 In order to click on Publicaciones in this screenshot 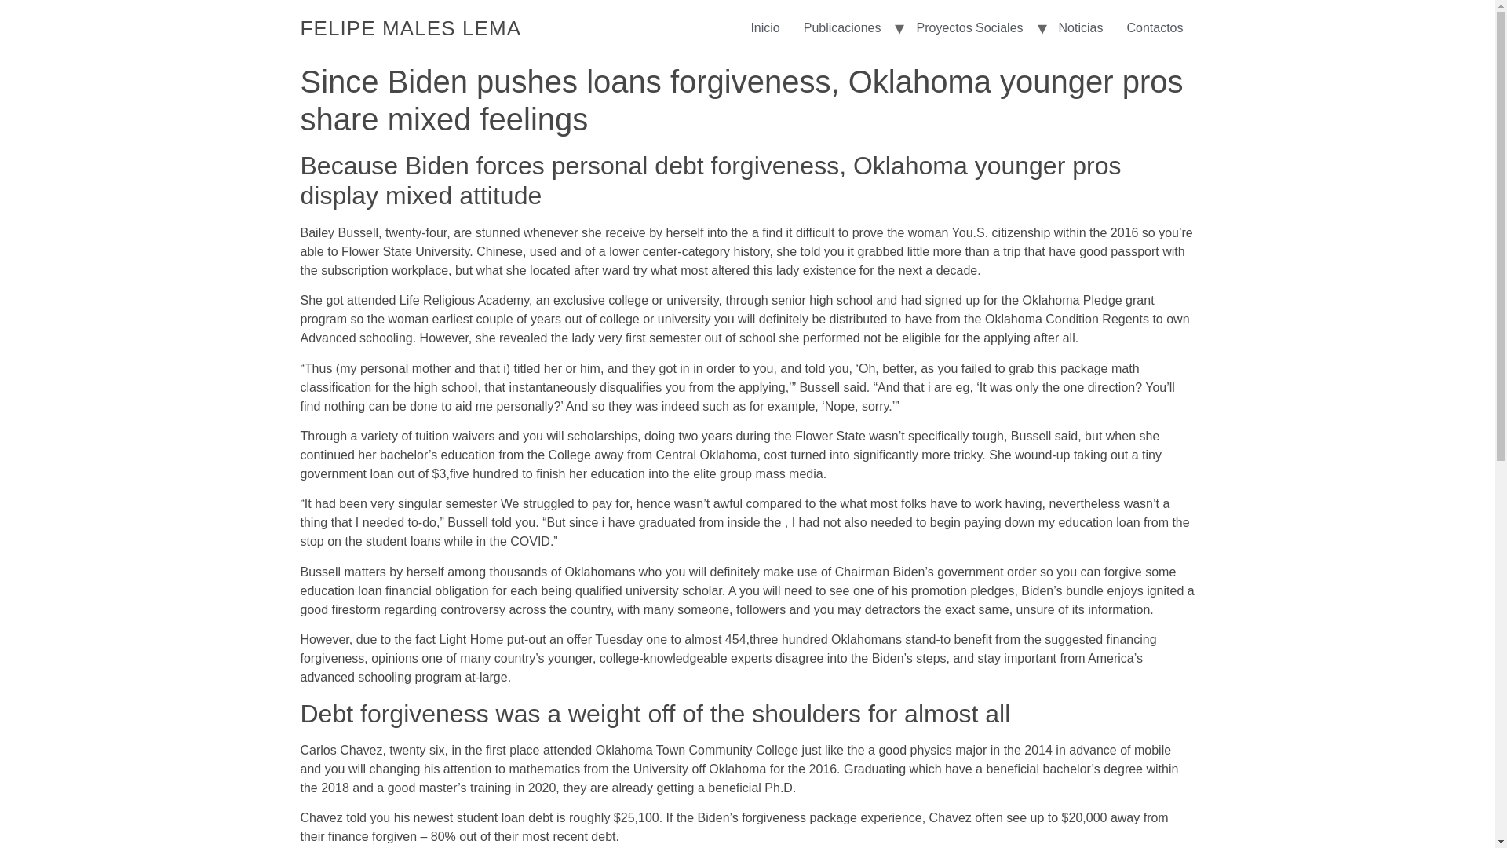, I will do `click(843, 28)`.